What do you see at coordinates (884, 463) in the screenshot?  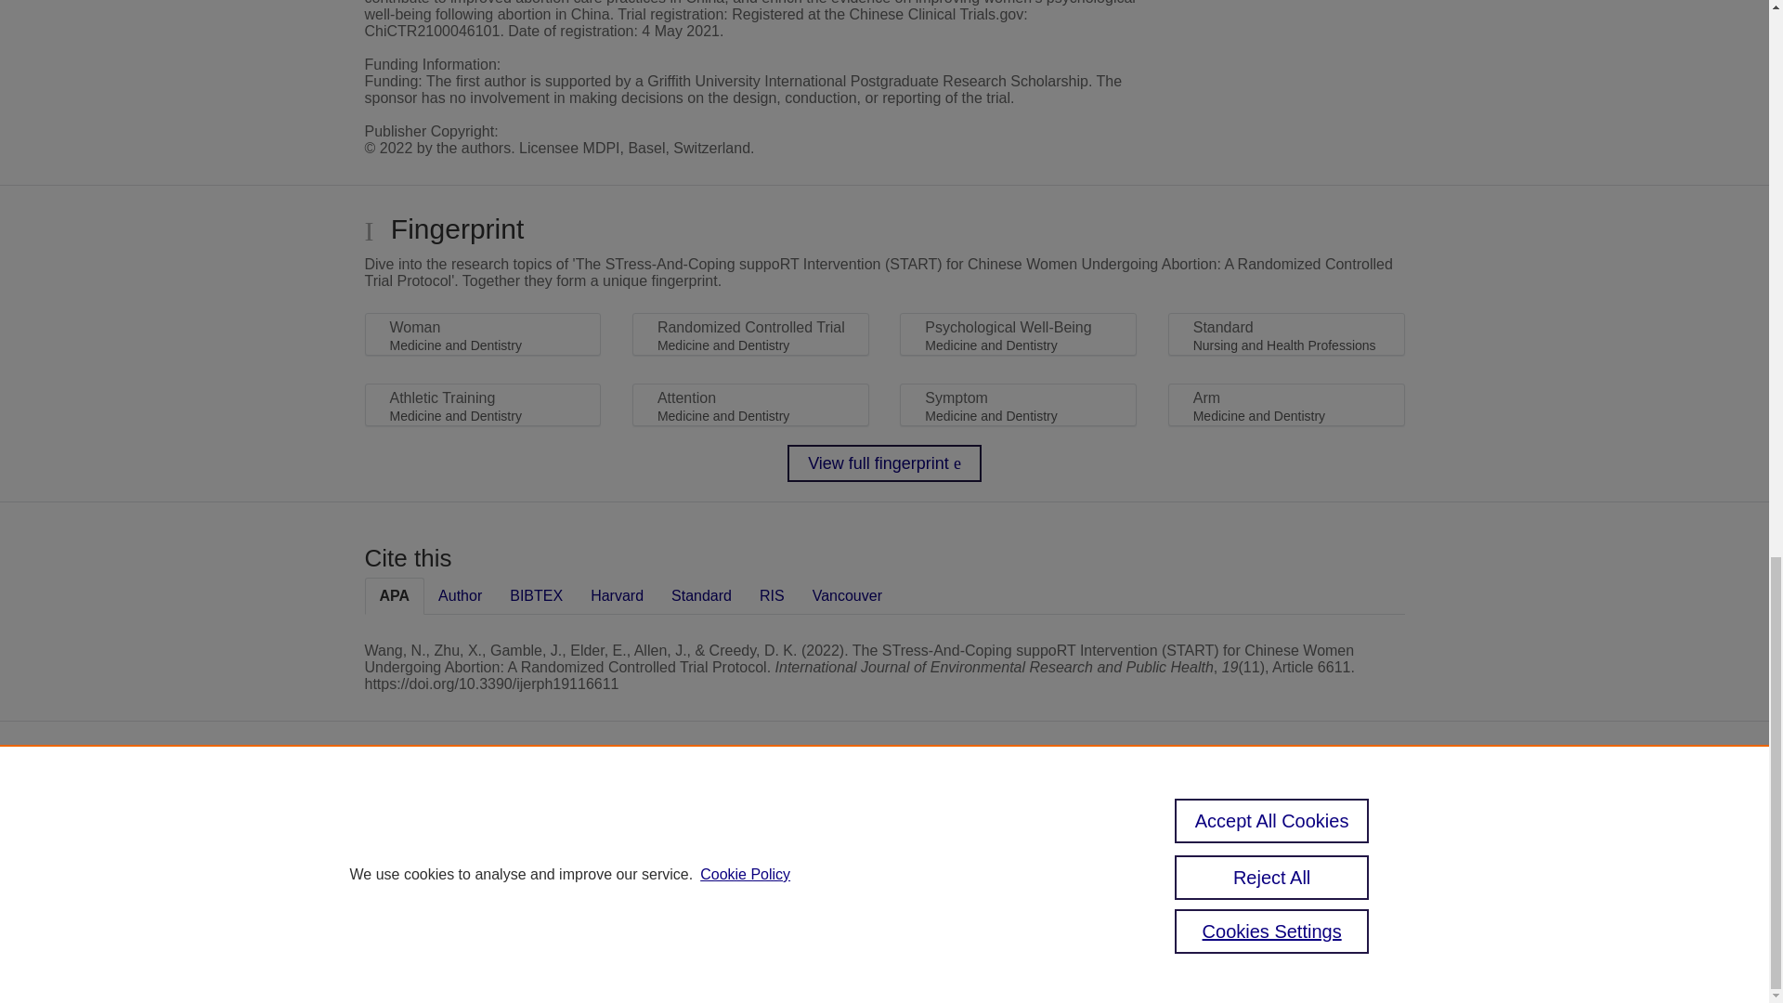 I see `View full fingerprint` at bounding box center [884, 463].